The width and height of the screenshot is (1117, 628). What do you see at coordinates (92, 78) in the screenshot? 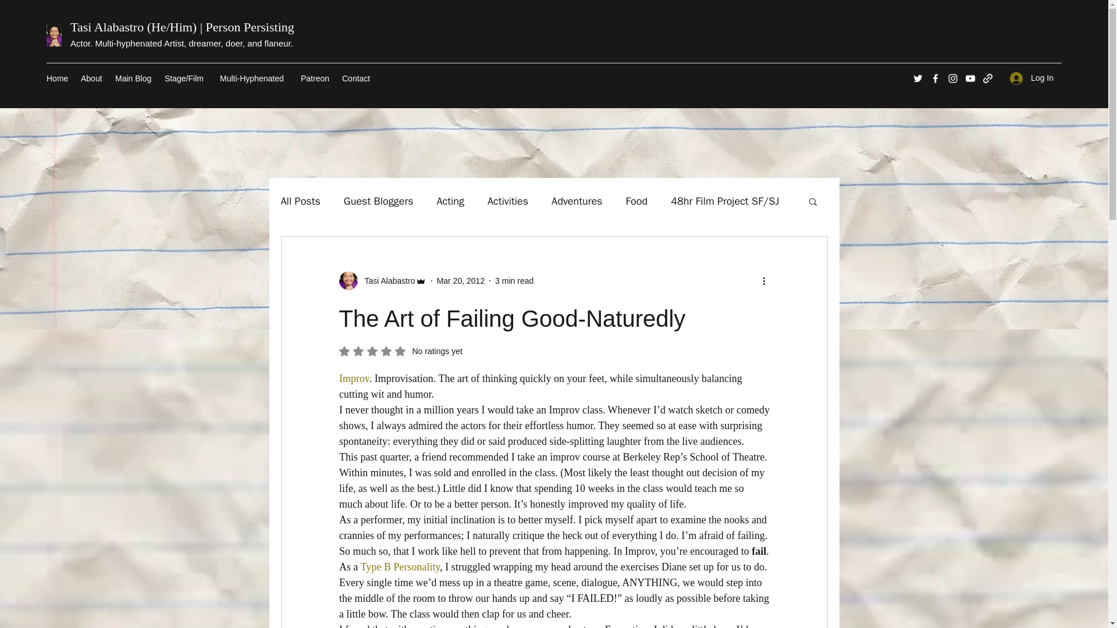
I see `About` at bounding box center [92, 78].